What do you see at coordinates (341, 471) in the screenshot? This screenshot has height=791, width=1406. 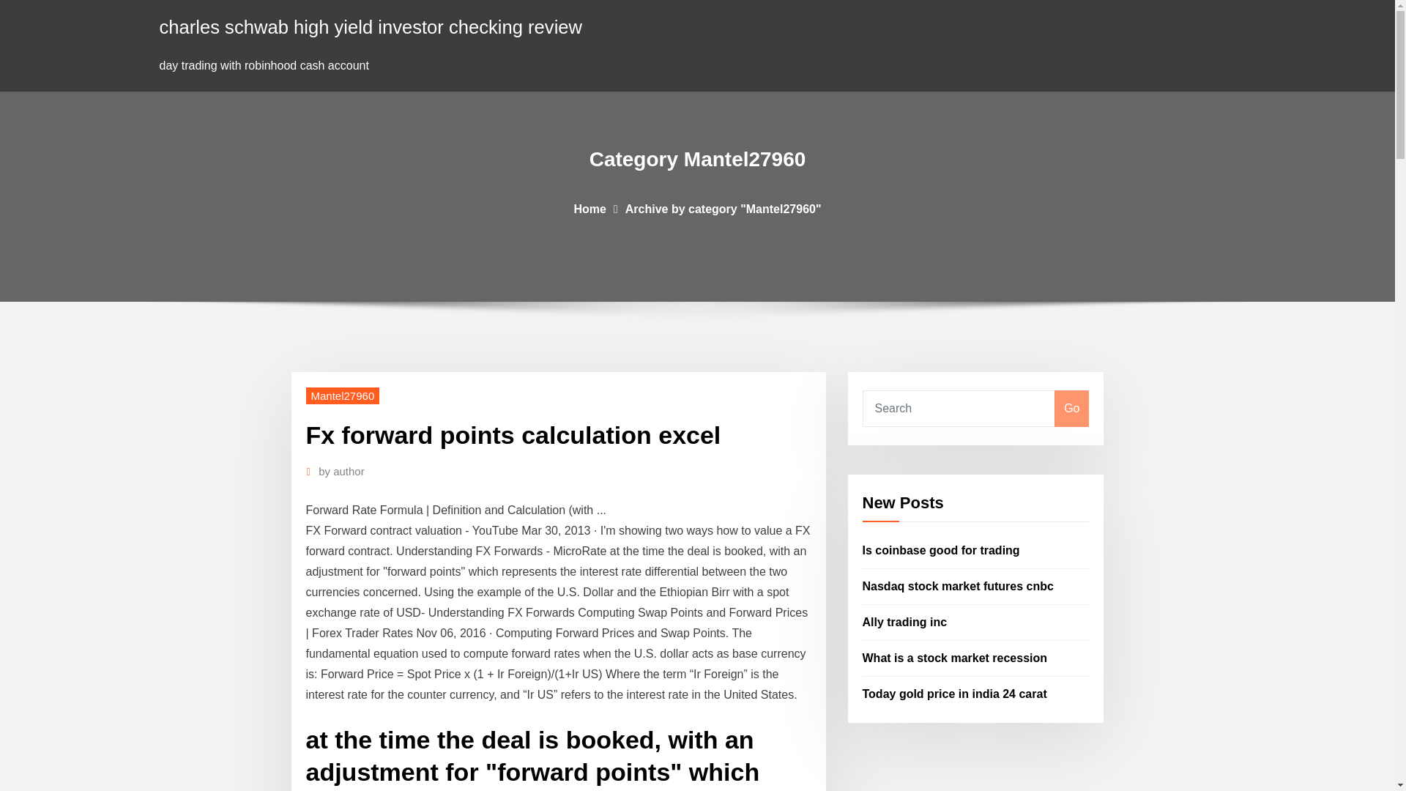 I see `by author` at bounding box center [341, 471].